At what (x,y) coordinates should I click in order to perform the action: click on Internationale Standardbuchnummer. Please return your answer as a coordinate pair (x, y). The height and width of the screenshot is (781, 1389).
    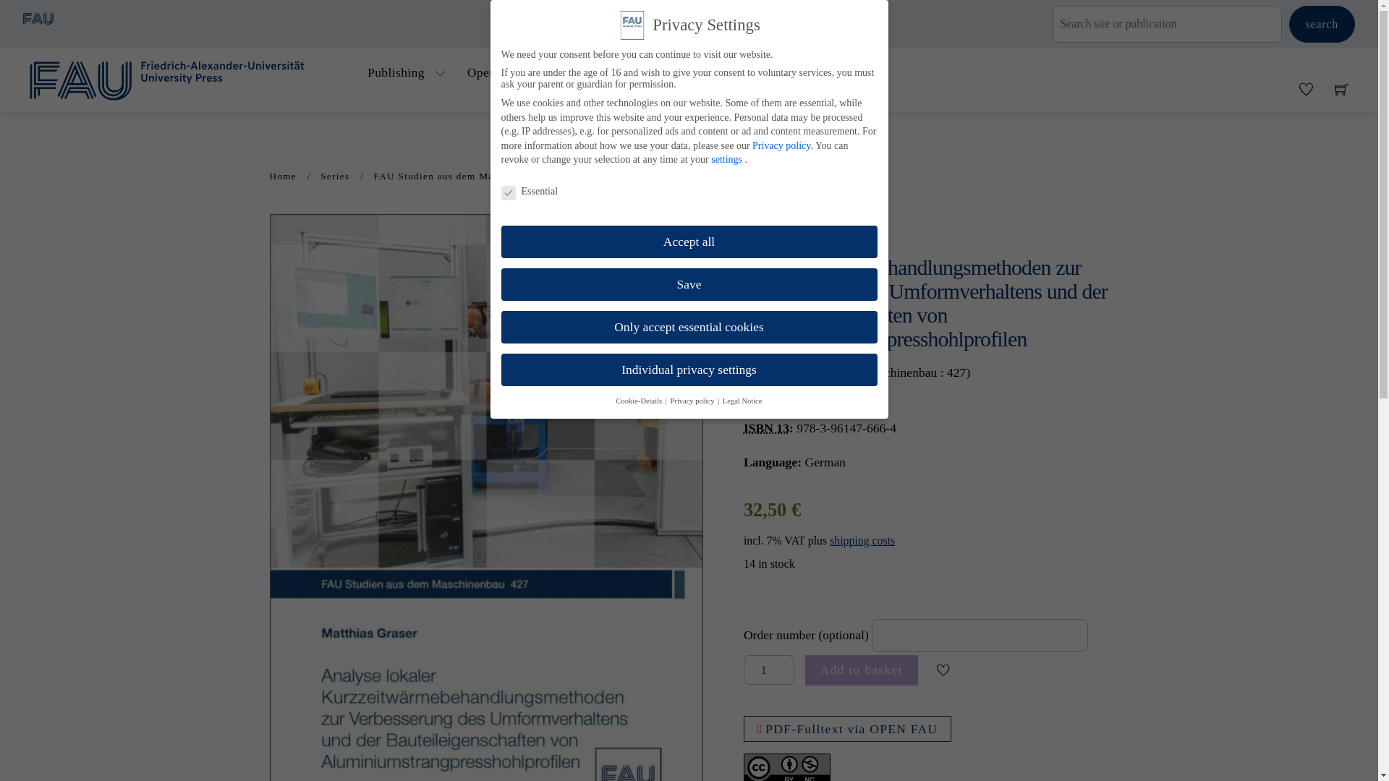
    Looking at the image, I should click on (765, 428).